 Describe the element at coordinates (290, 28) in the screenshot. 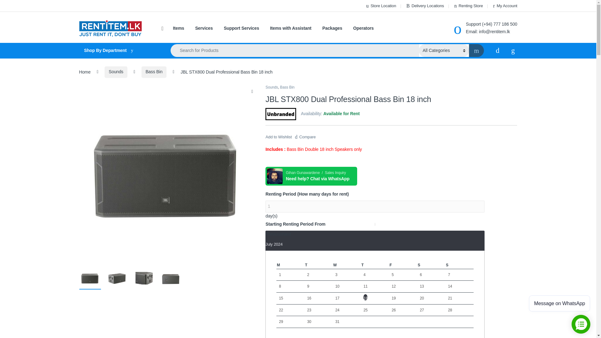

I see `Items with Assistant` at that location.